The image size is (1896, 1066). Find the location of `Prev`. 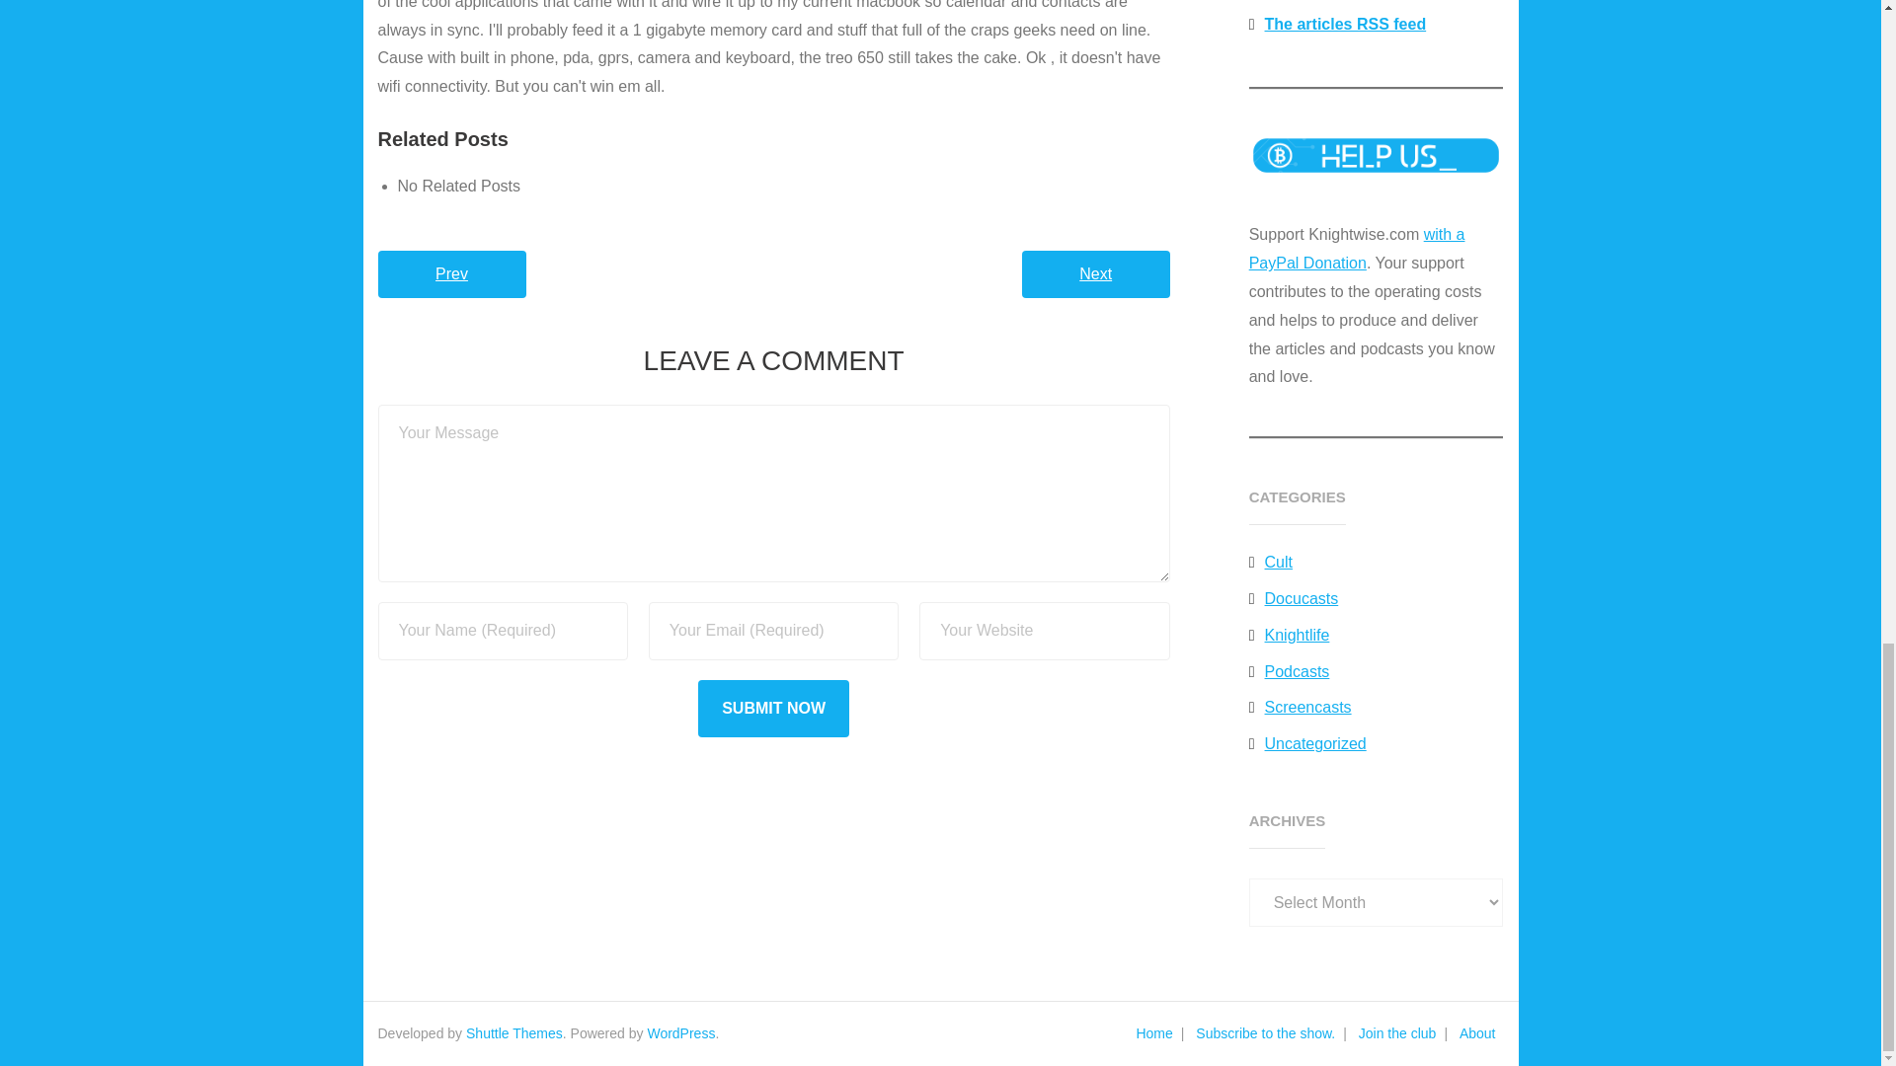

Prev is located at coordinates (450, 274).